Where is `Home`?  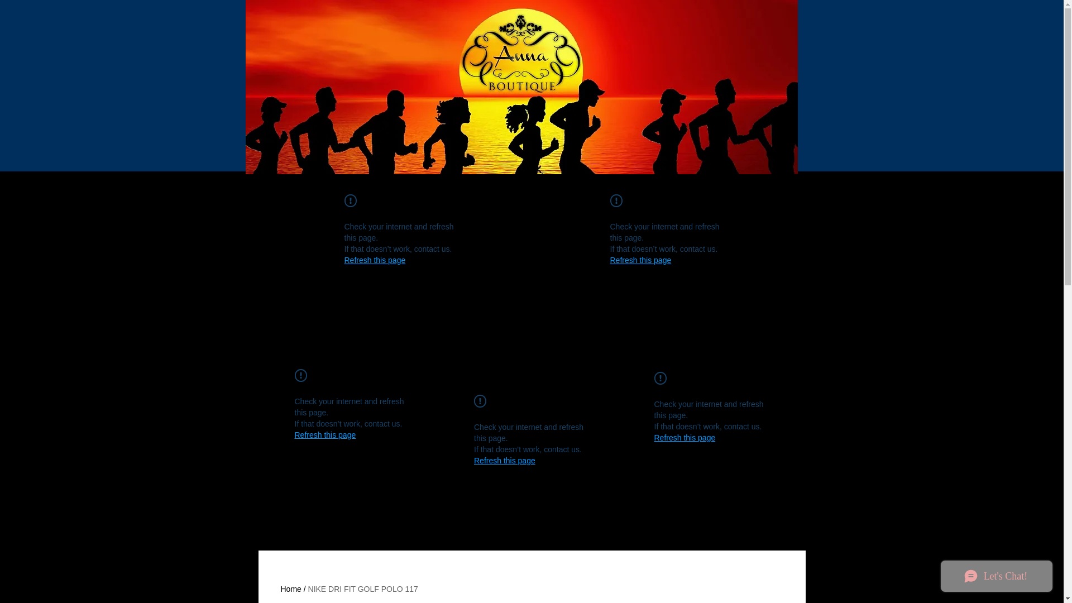 Home is located at coordinates (290, 588).